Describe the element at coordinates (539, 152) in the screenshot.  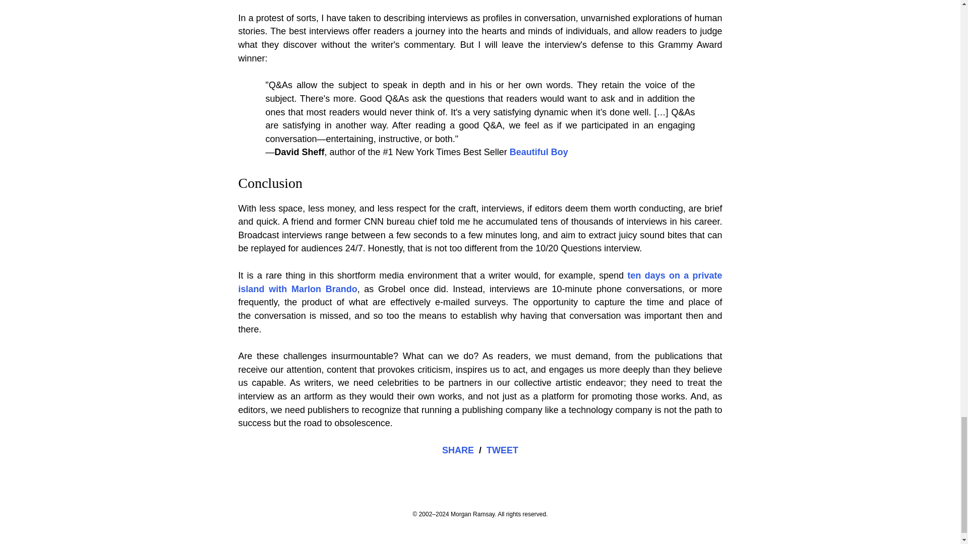
I see `Beautiful Boy` at that location.